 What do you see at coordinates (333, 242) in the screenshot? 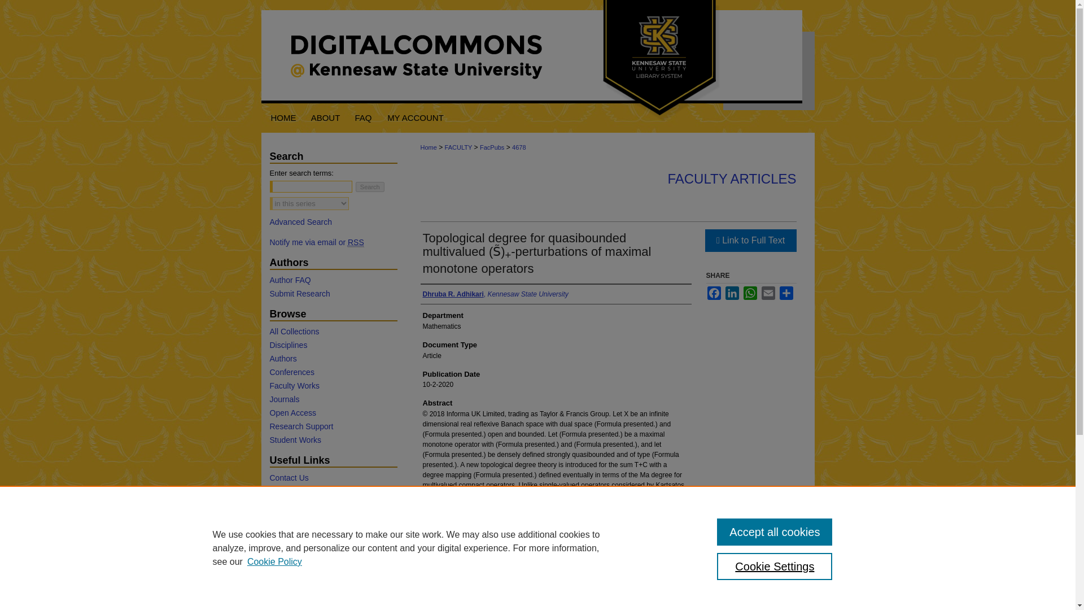
I see `Notify me via email or RSS` at bounding box center [333, 242].